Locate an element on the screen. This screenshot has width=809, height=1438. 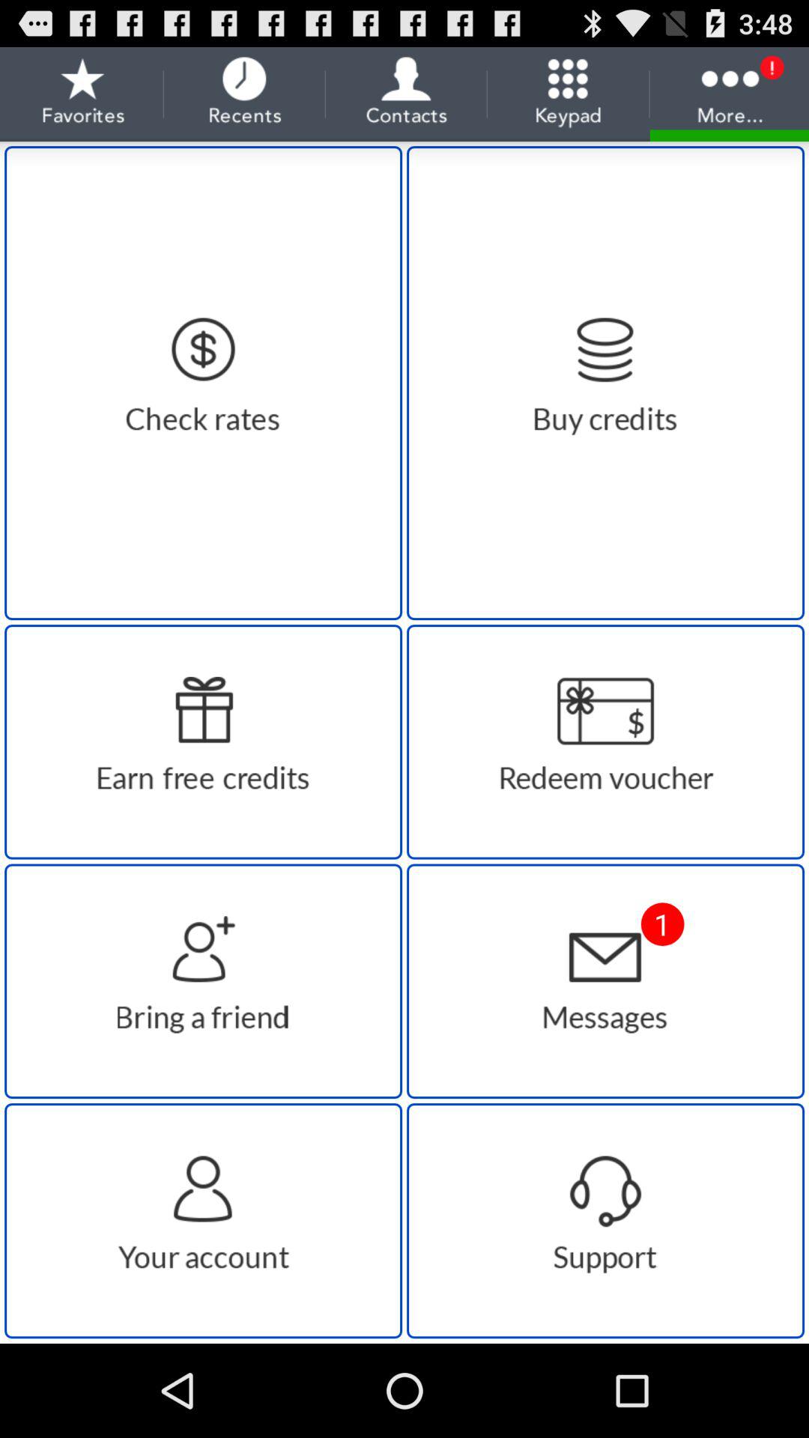
open icon on the left is located at coordinates (203, 741).